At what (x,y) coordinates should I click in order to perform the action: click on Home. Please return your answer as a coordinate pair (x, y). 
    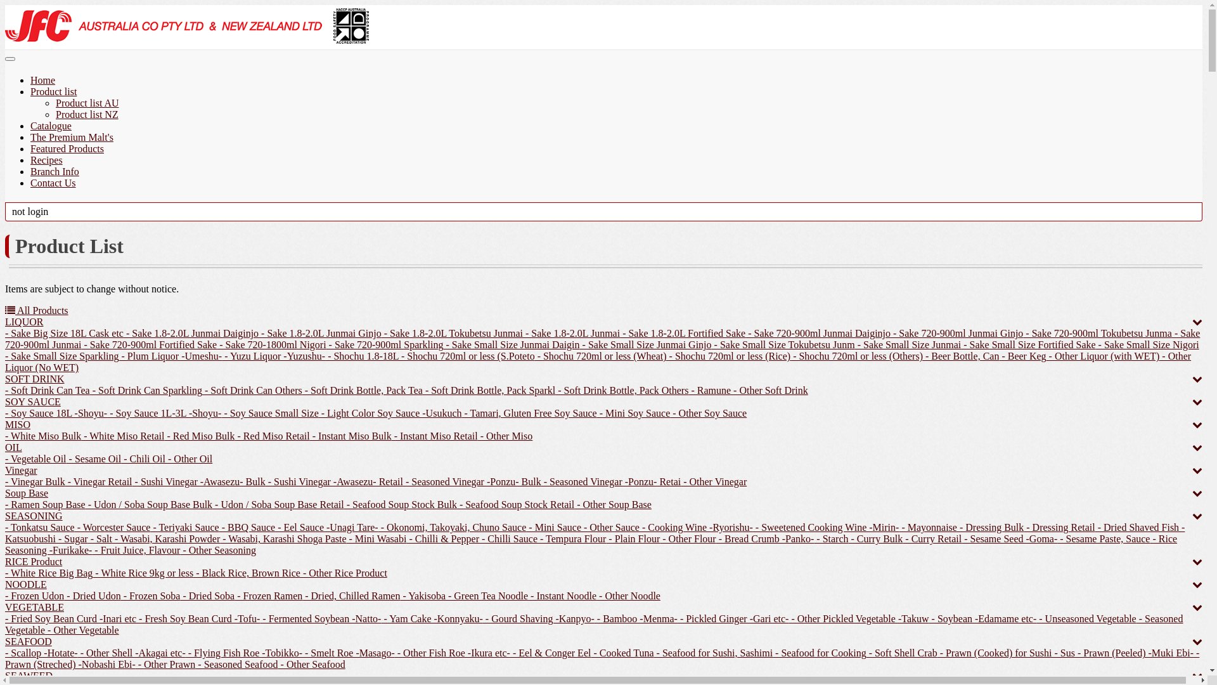
    Looking at the image, I should click on (43, 81).